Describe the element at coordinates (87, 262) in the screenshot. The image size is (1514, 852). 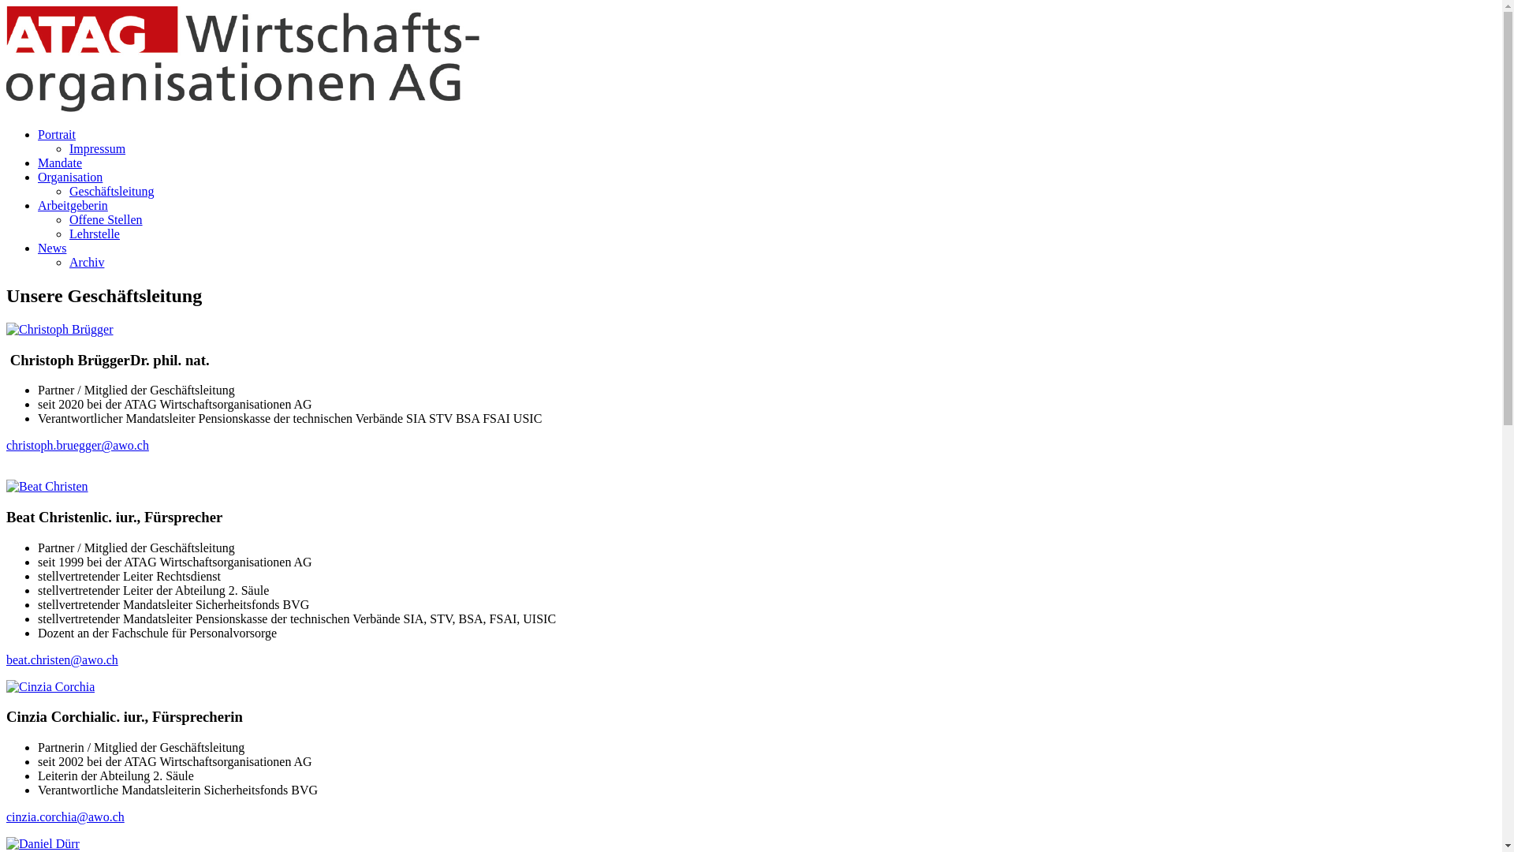
I see `Archiv` at that location.